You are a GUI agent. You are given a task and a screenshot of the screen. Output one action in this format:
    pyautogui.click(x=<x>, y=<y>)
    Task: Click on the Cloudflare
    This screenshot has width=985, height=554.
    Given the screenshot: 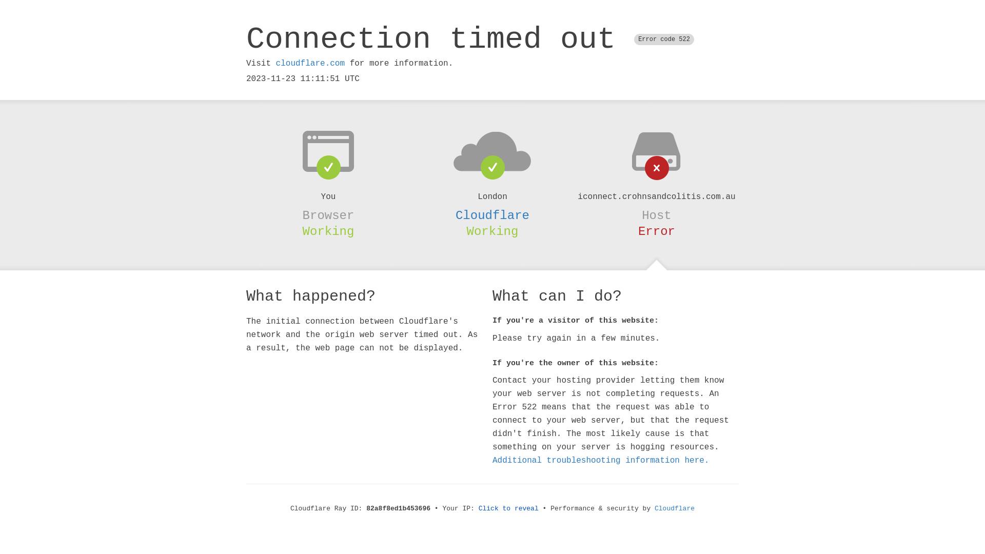 What is the action you would take?
    pyautogui.click(x=675, y=509)
    